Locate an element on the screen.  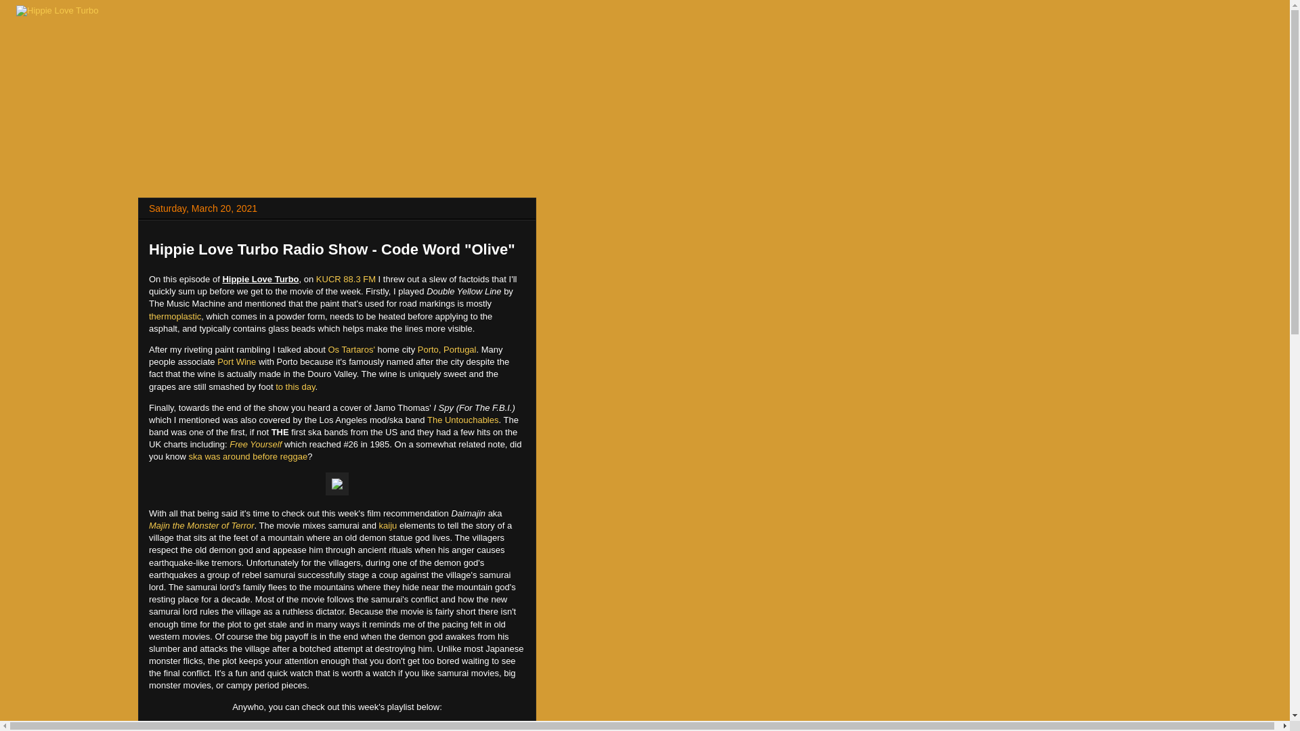
Porto, Portugal is located at coordinates (447, 349).